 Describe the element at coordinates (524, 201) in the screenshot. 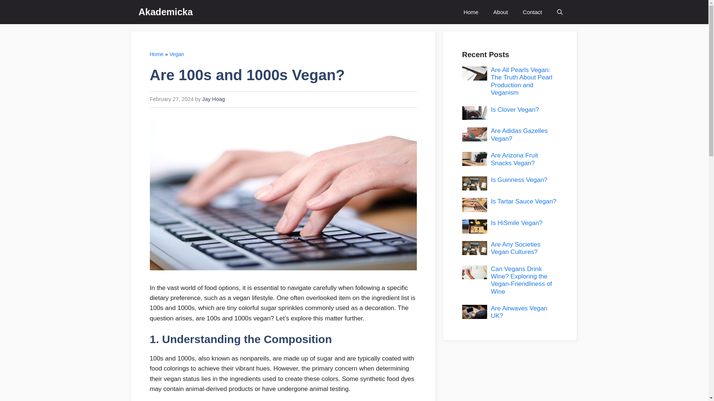

I see `Is Tartar Sauce Vegan?` at that location.